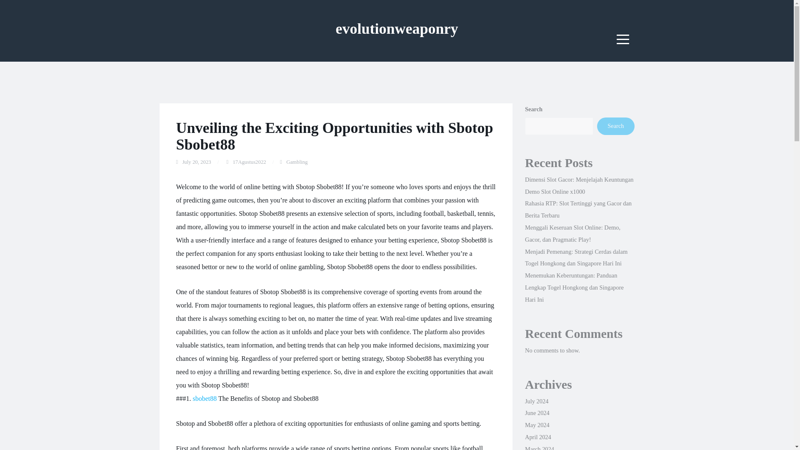 Image resolution: width=800 pixels, height=450 pixels. Describe the element at coordinates (249, 162) in the screenshot. I see `17Agustus2022` at that location.